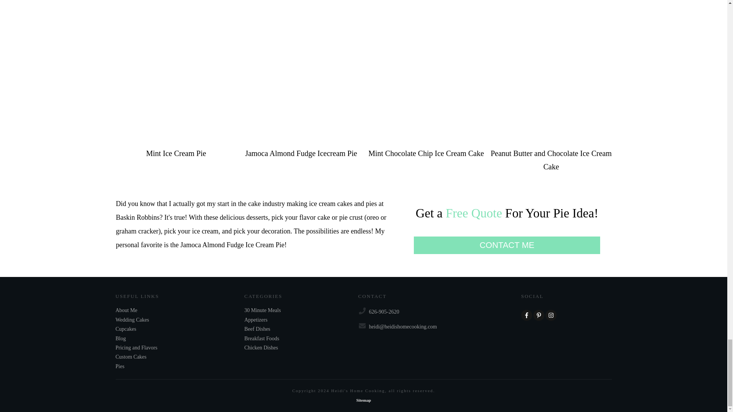 This screenshot has height=412, width=733. I want to click on CONTACT ME, so click(507, 245).